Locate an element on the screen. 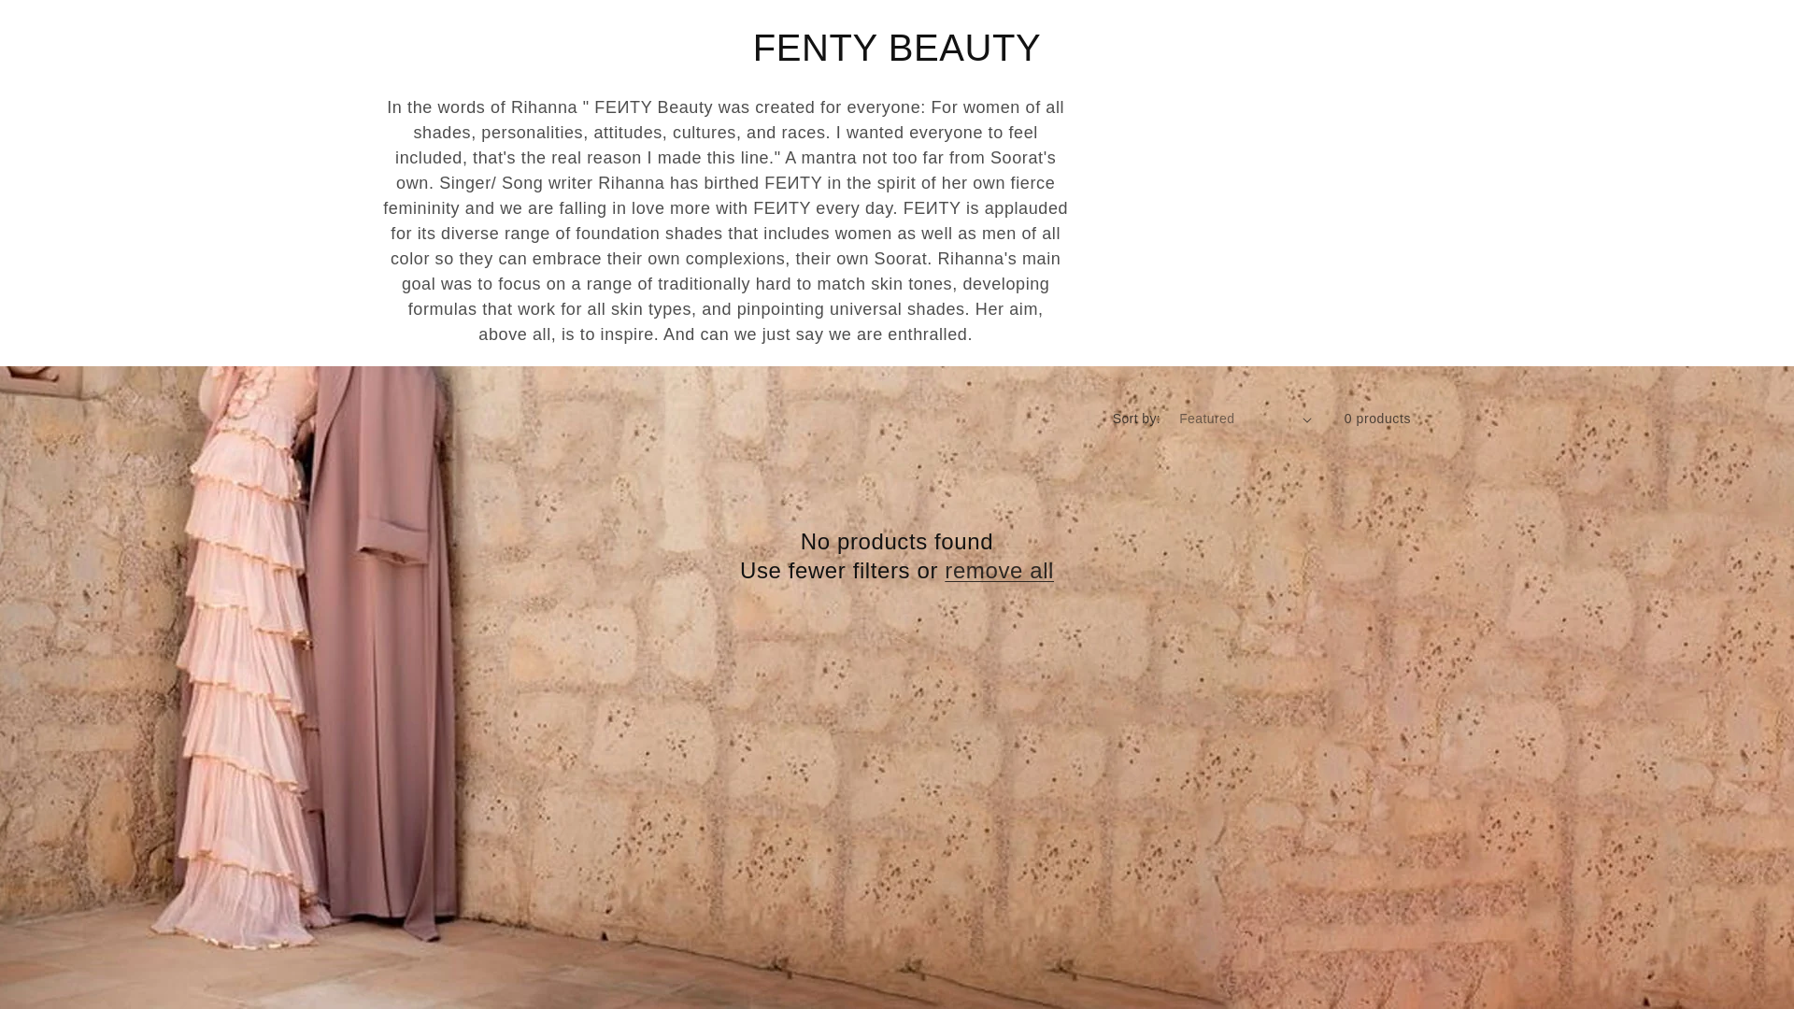 The height and width of the screenshot is (1009, 1794). Skip to content is located at coordinates (56, 21).